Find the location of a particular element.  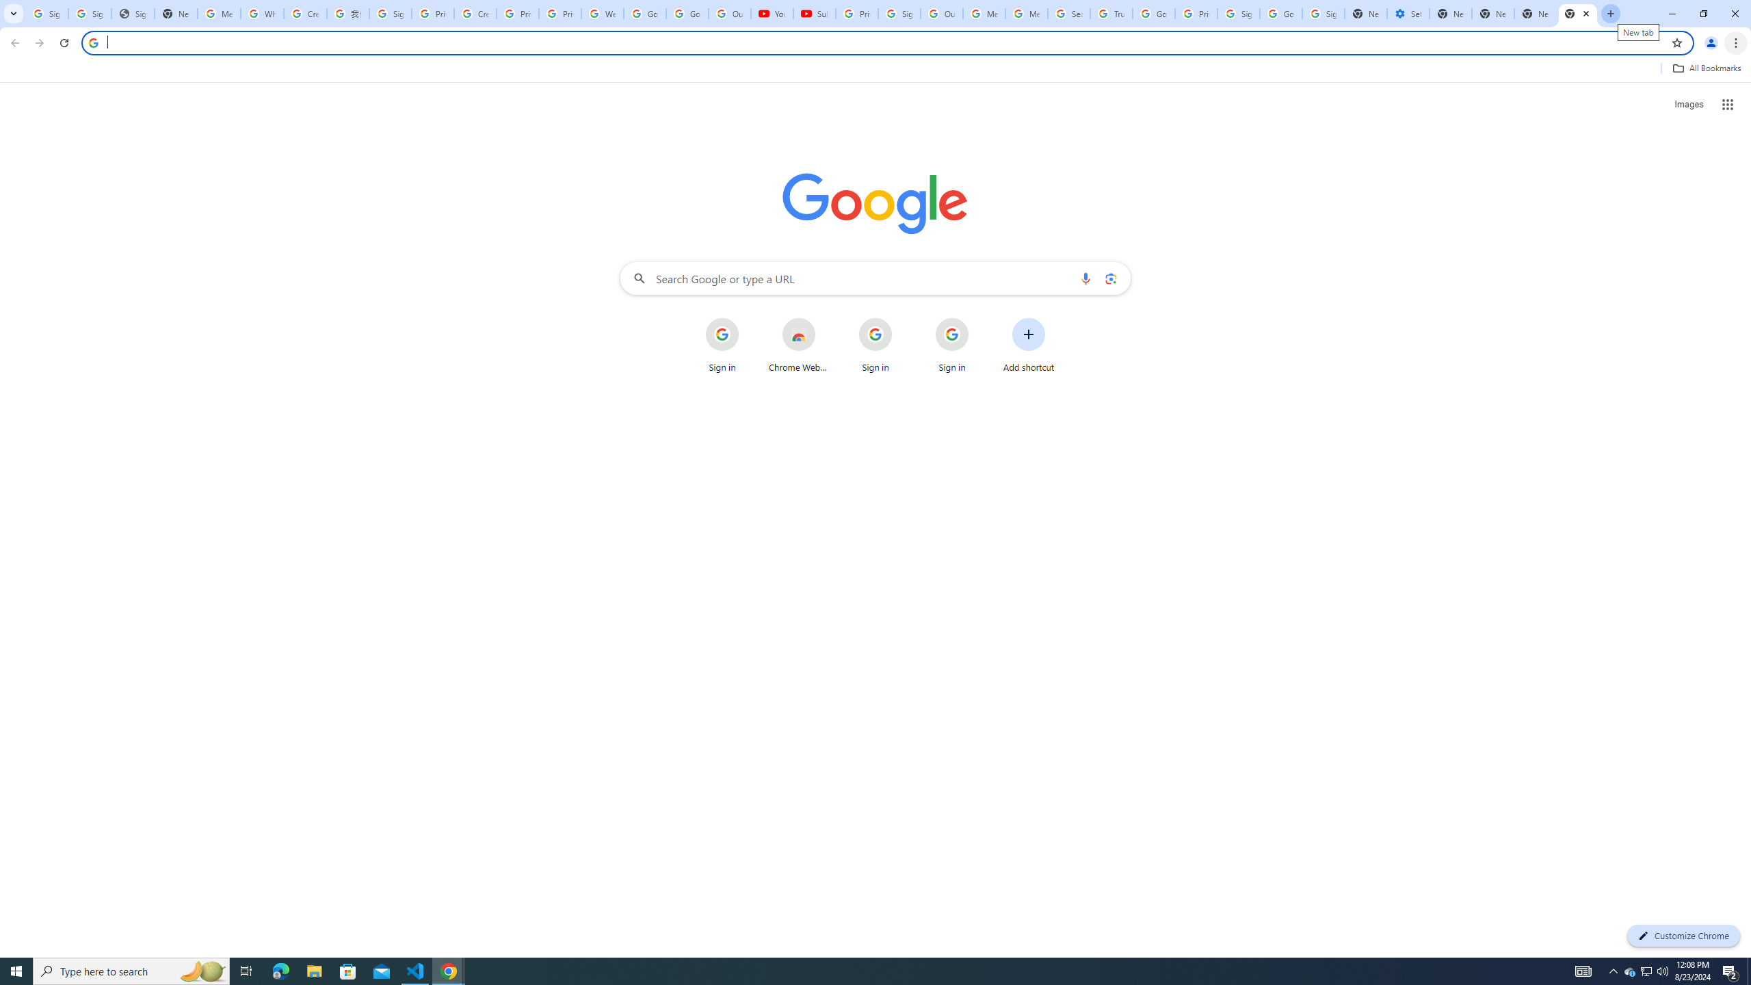

Create your Google Account is located at coordinates (305, 14).